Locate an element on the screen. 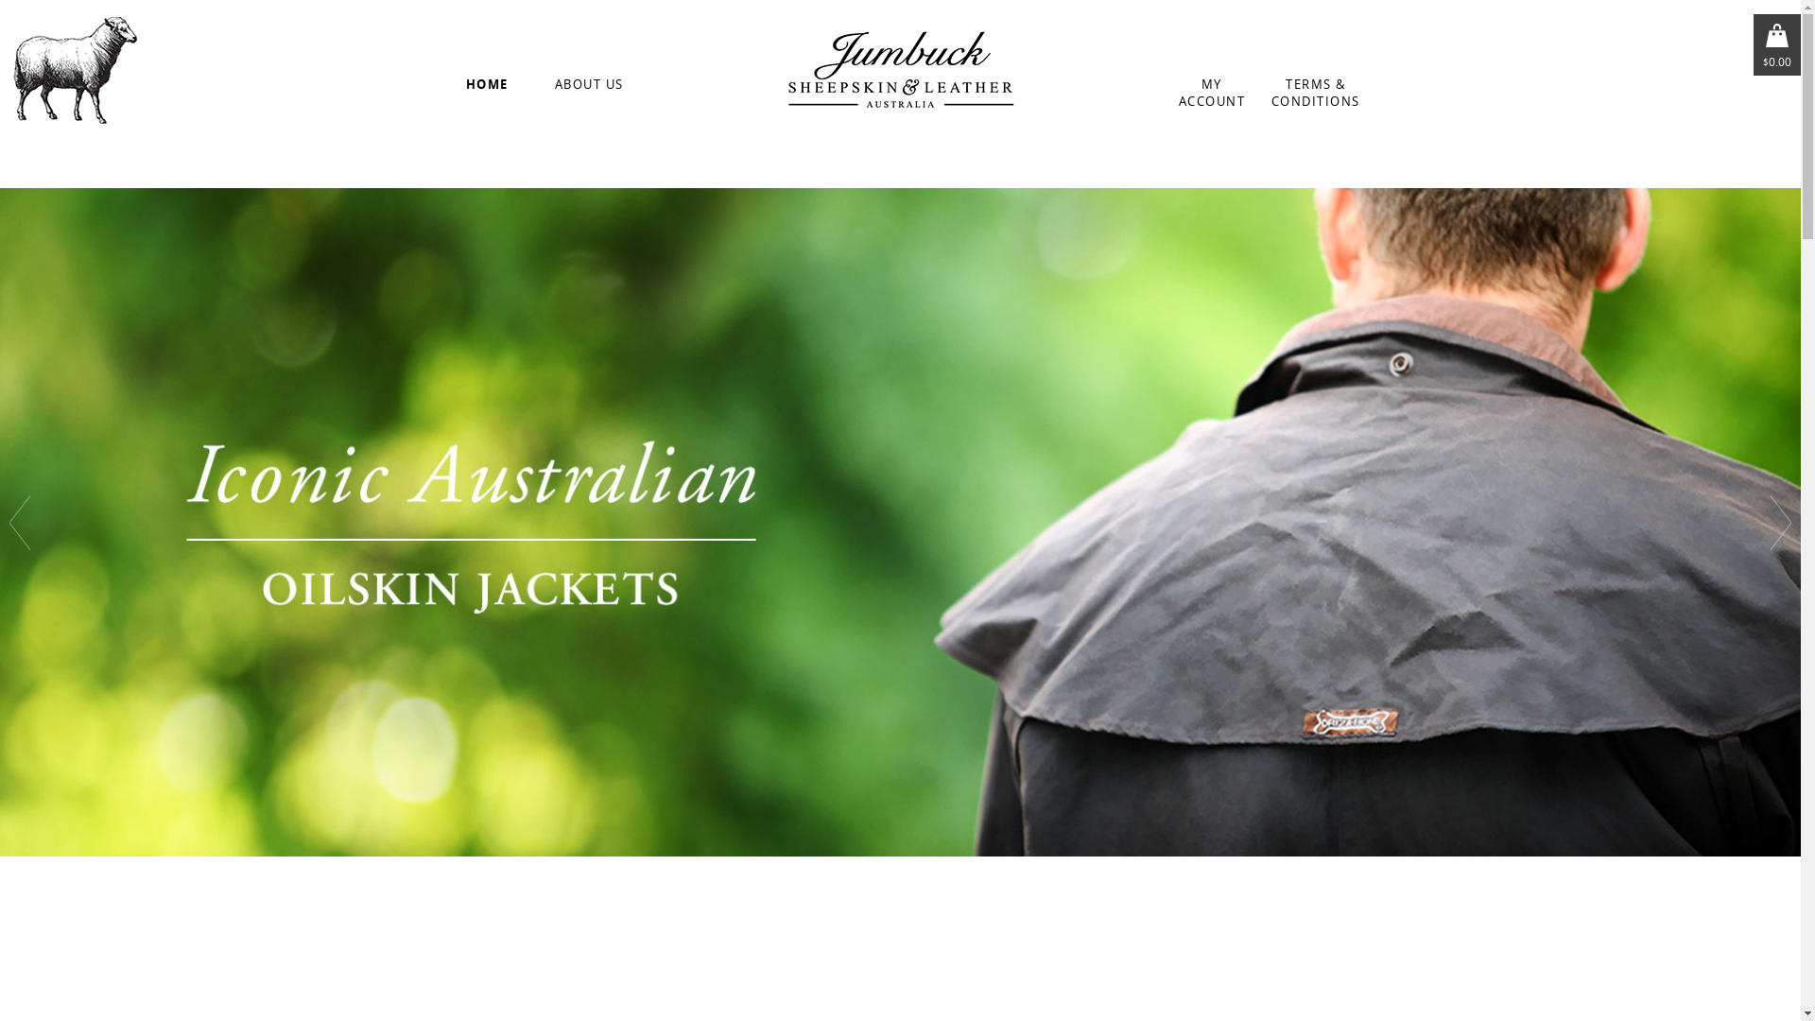 The height and width of the screenshot is (1021, 1815). Next is located at coordinates (1781, 523).